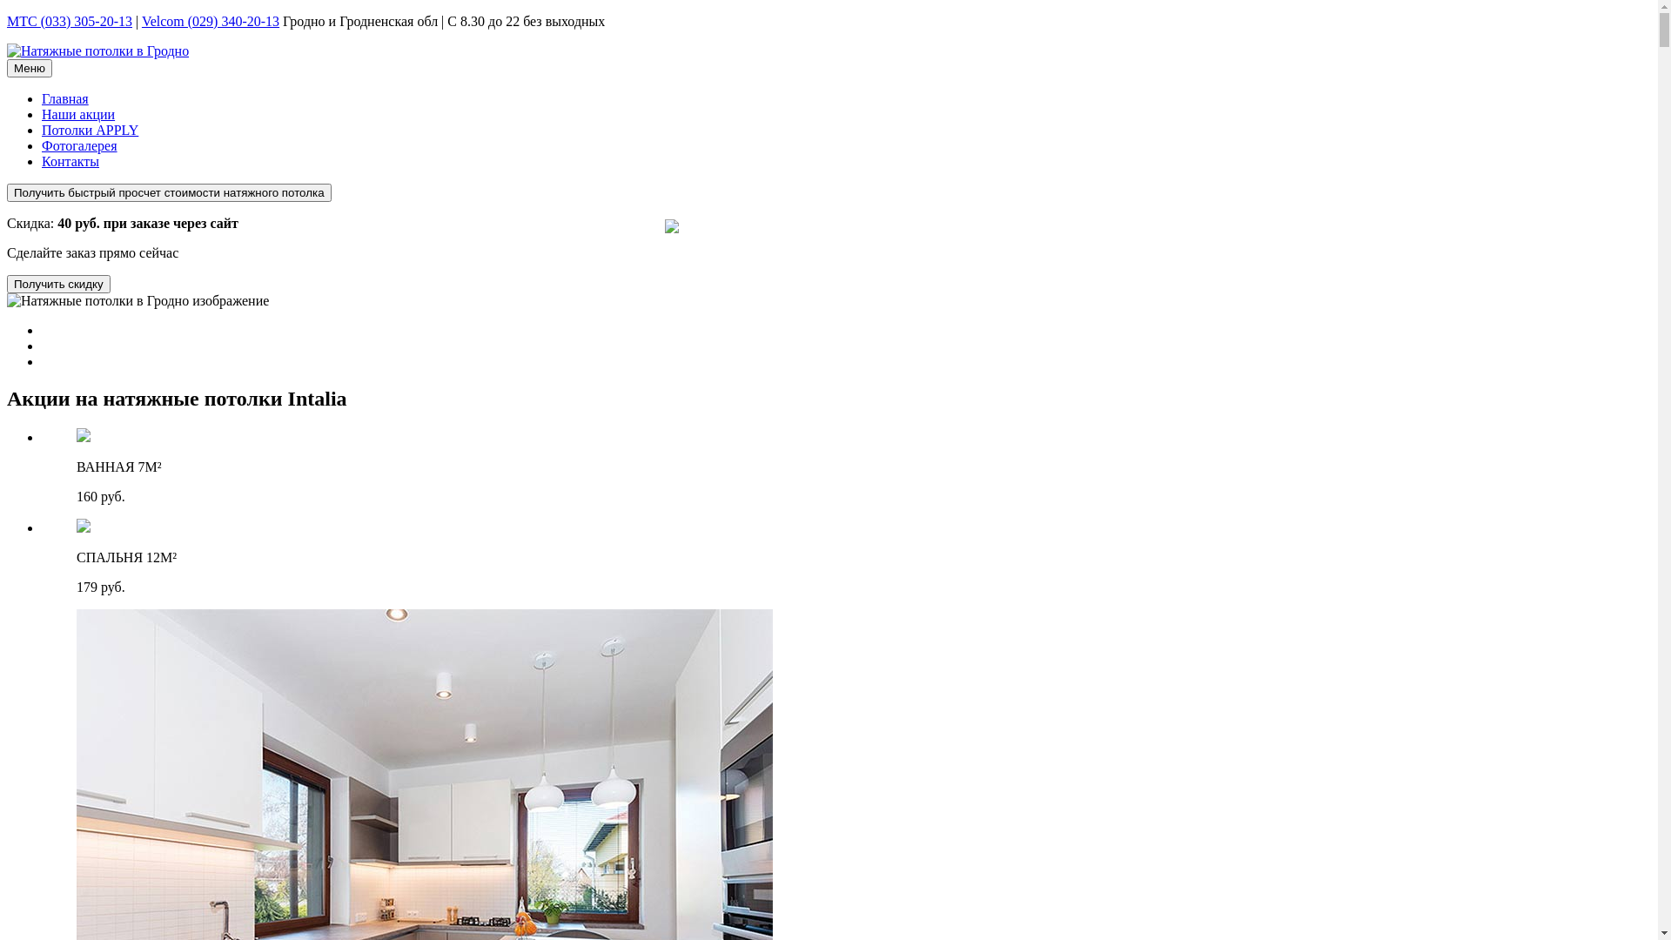 This screenshot has width=1671, height=940. I want to click on MTC (033) 305-20-13, so click(70, 21).